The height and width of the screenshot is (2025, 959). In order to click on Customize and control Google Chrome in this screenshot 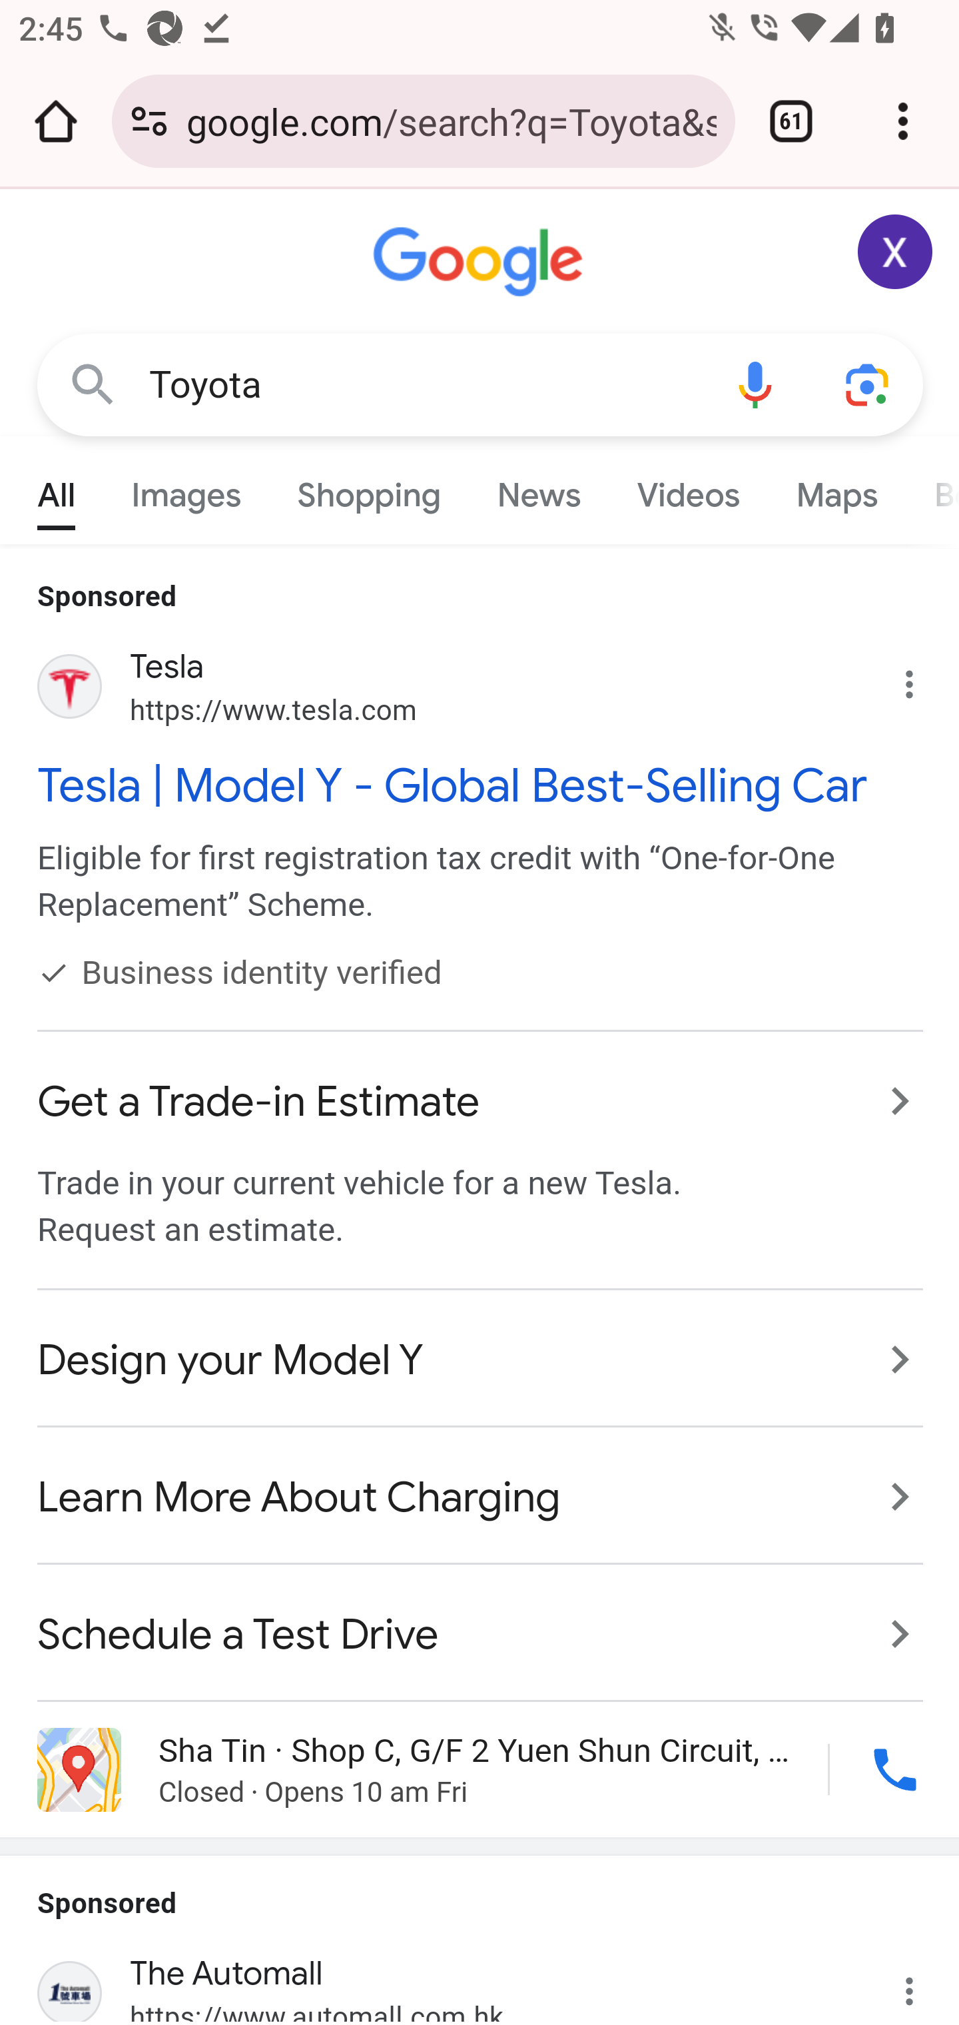, I will do `click(903, 121)`.